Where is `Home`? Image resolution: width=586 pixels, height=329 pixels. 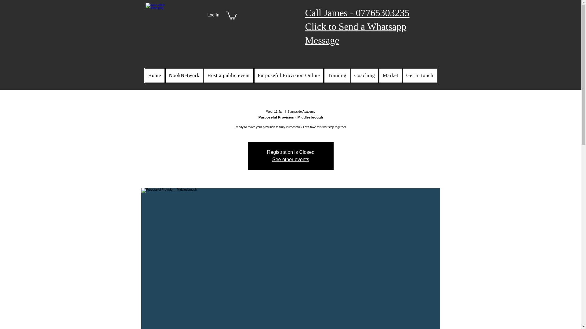
Home is located at coordinates (154, 76).